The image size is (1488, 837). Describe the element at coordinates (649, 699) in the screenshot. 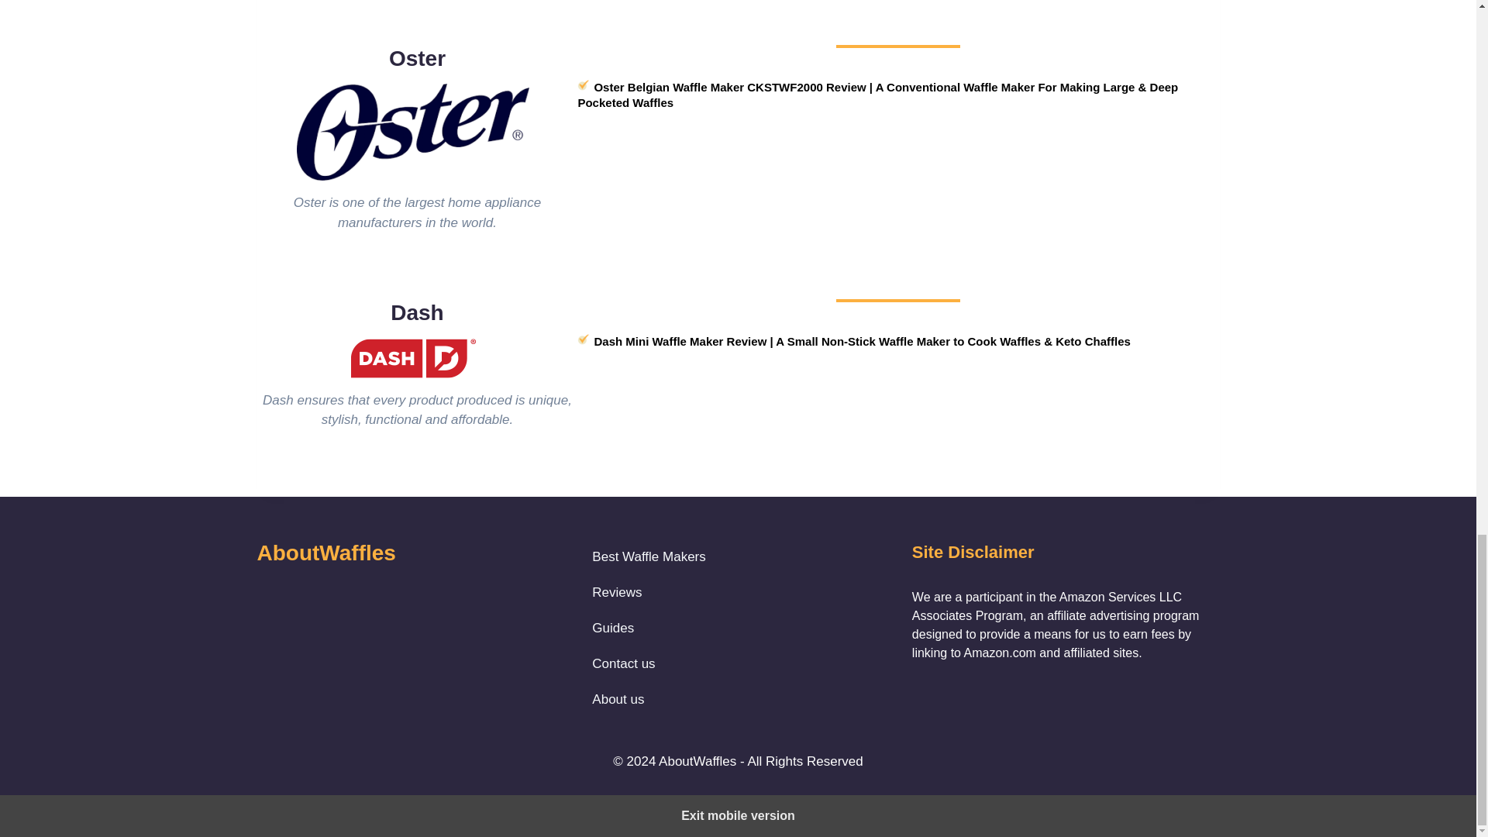

I see `About us` at that location.